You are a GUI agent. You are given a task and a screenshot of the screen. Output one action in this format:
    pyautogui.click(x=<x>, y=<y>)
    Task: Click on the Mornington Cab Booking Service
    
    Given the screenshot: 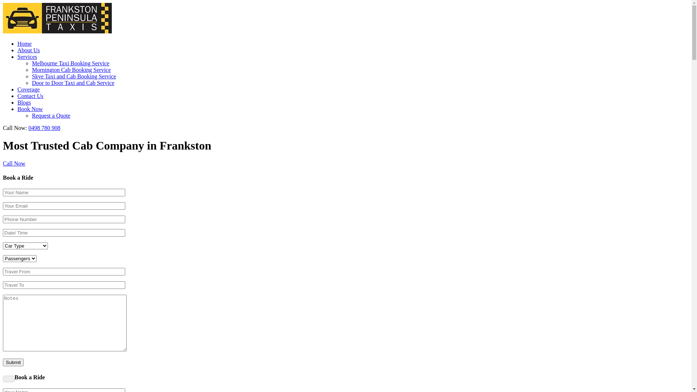 What is the action you would take?
    pyautogui.click(x=71, y=70)
    